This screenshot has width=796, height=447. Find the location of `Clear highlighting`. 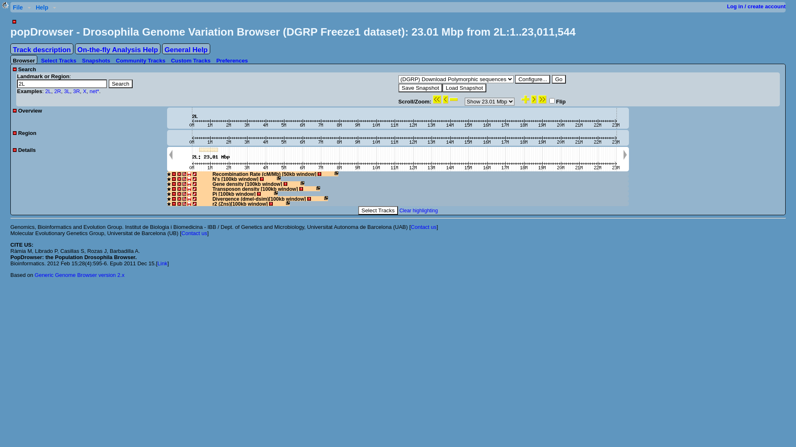

Clear highlighting is located at coordinates (419, 211).